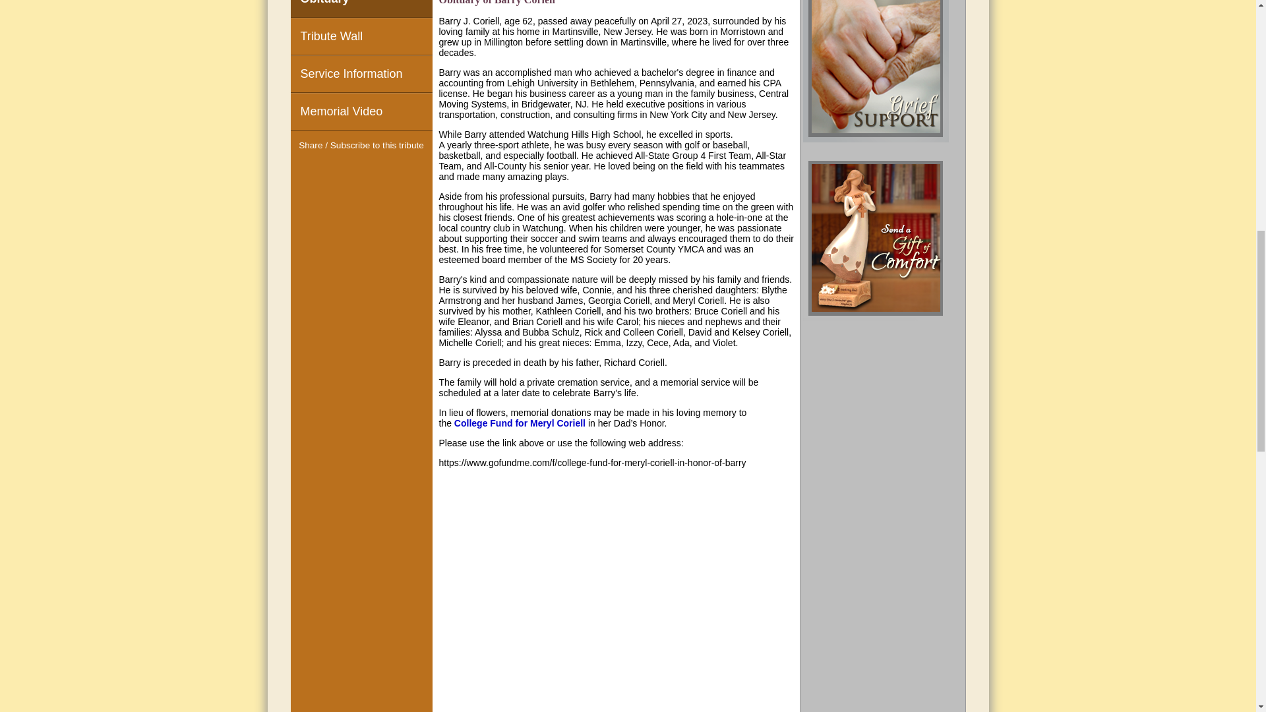  I want to click on Facebook, so click(338, 171).